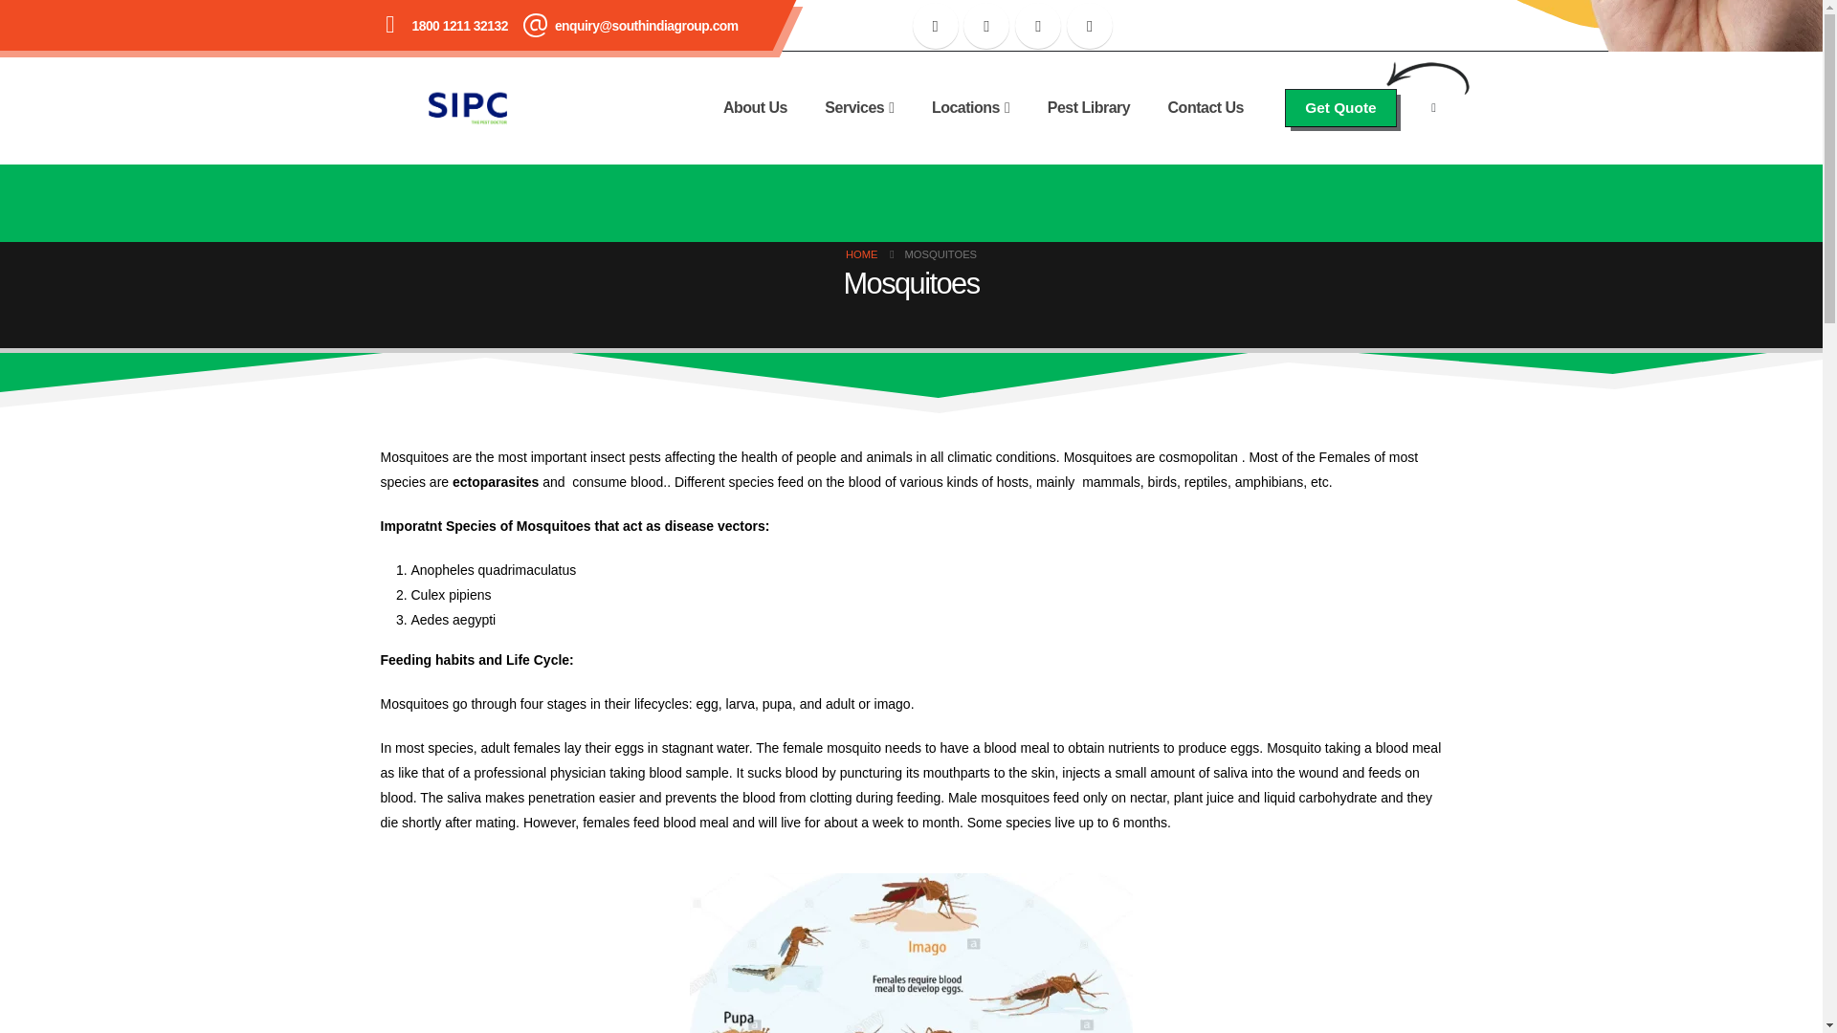 The height and width of the screenshot is (1033, 1837). I want to click on Services, so click(859, 107).